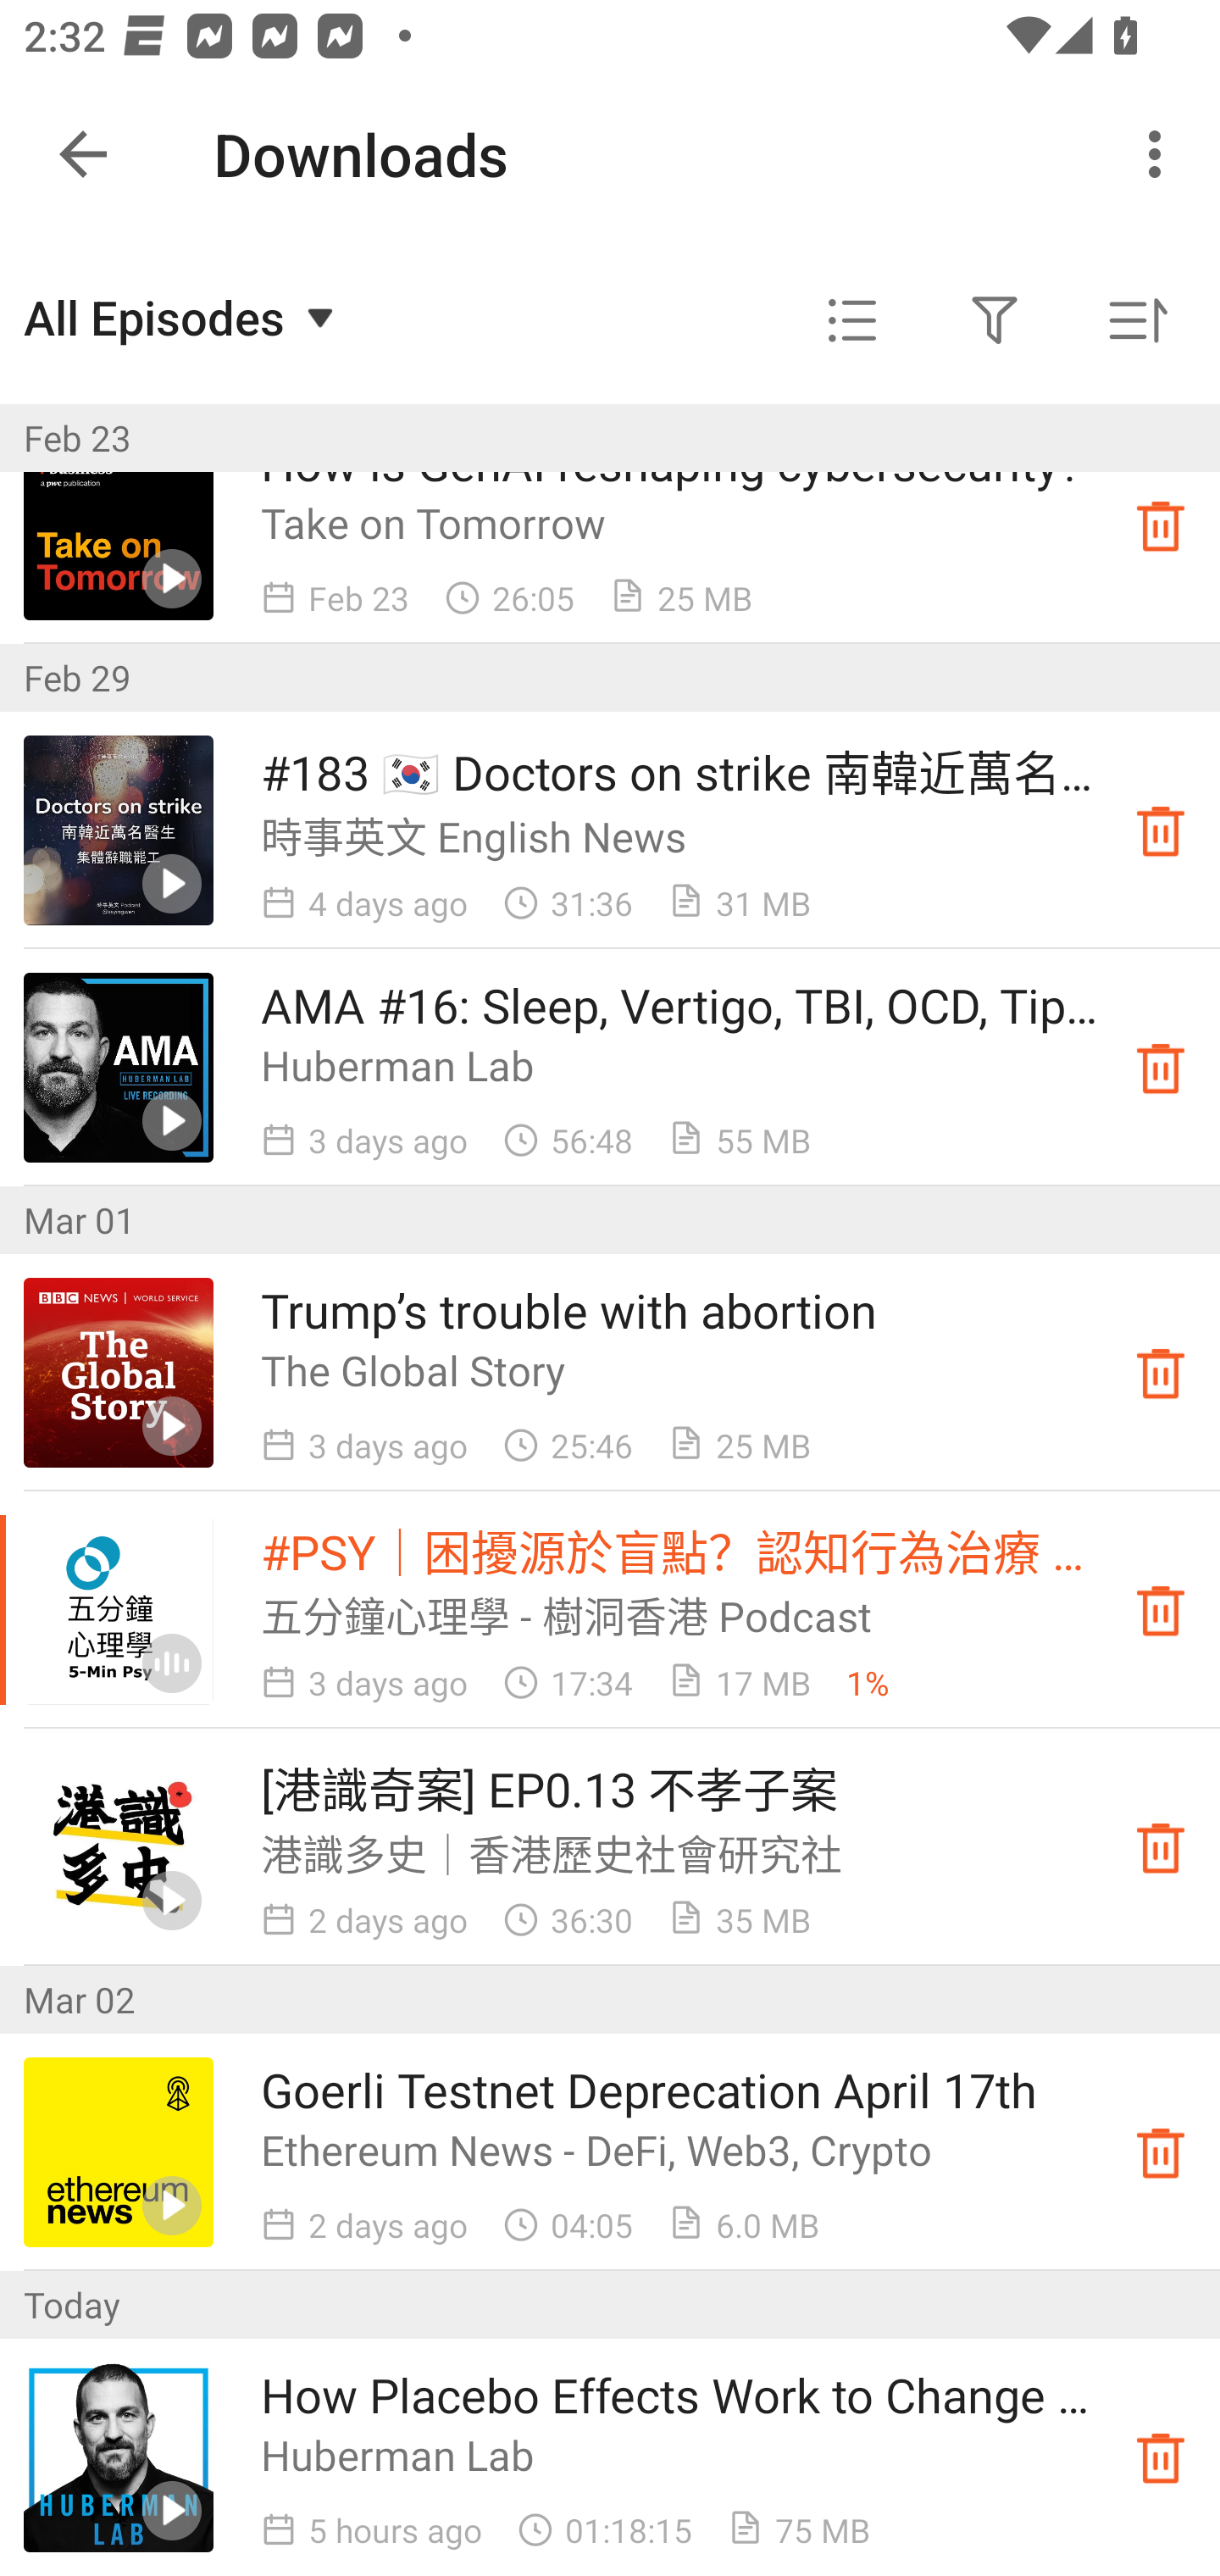 This screenshot has height=2576, width=1220. What do you see at coordinates (1161, 830) in the screenshot?
I see `Downloaded` at bounding box center [1161, 830].